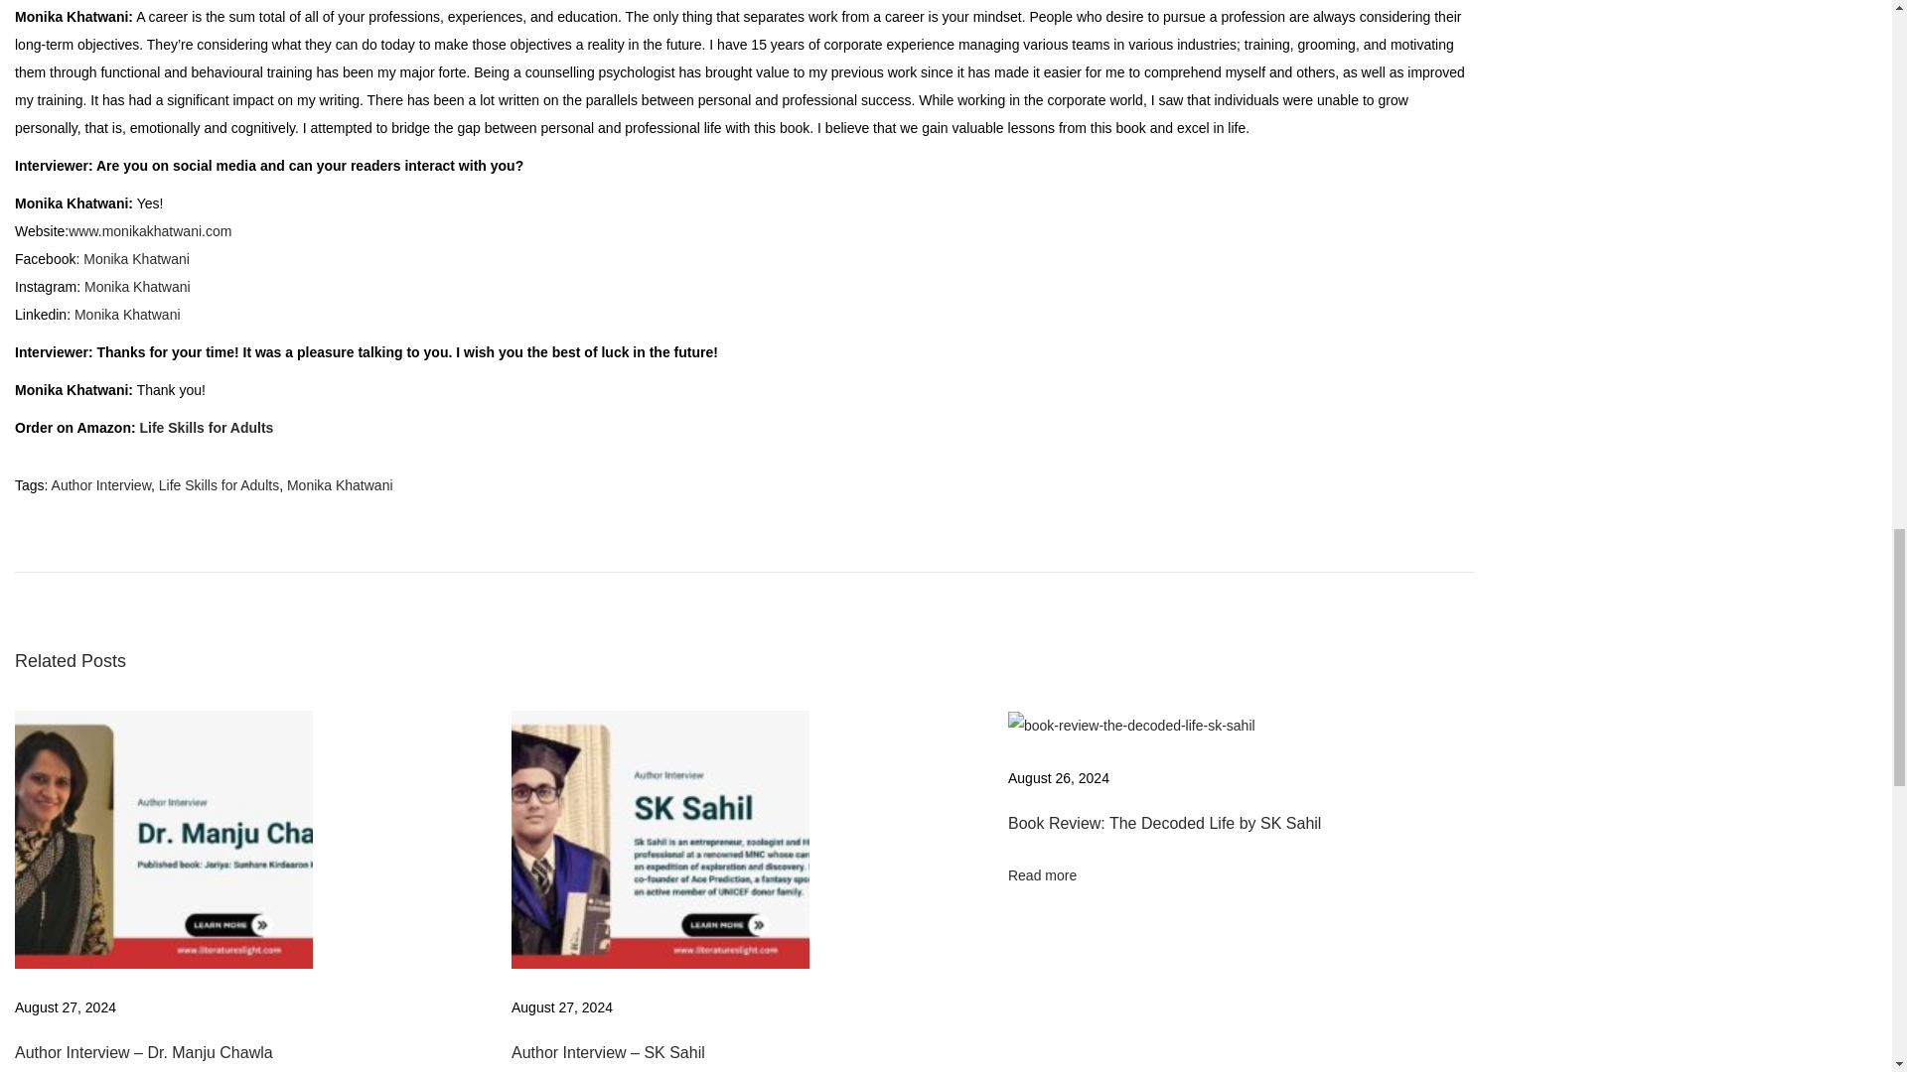 Image resolution: width=1907 pixels, height=1072 pixels. Describe the element at coordinates (340, 484) in the screenshot. I see `Monika Khatwani` at that location.